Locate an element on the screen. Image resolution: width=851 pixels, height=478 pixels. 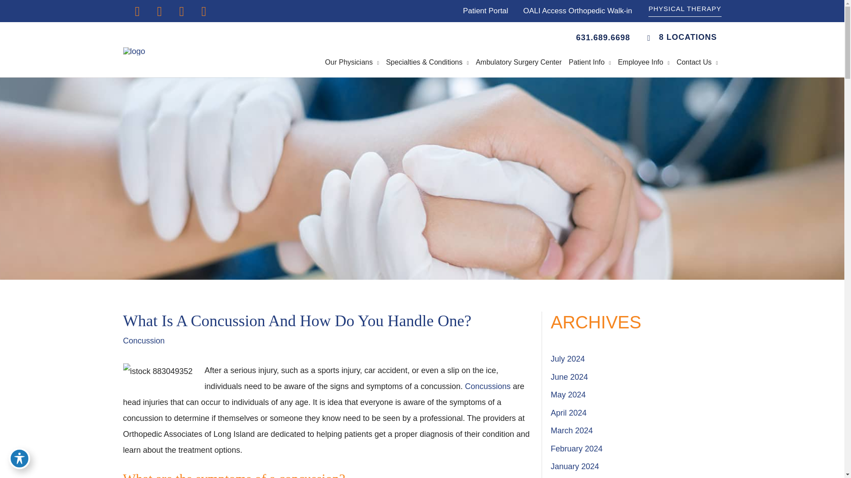
istock 883049352 is located at coordinates (158, 370).